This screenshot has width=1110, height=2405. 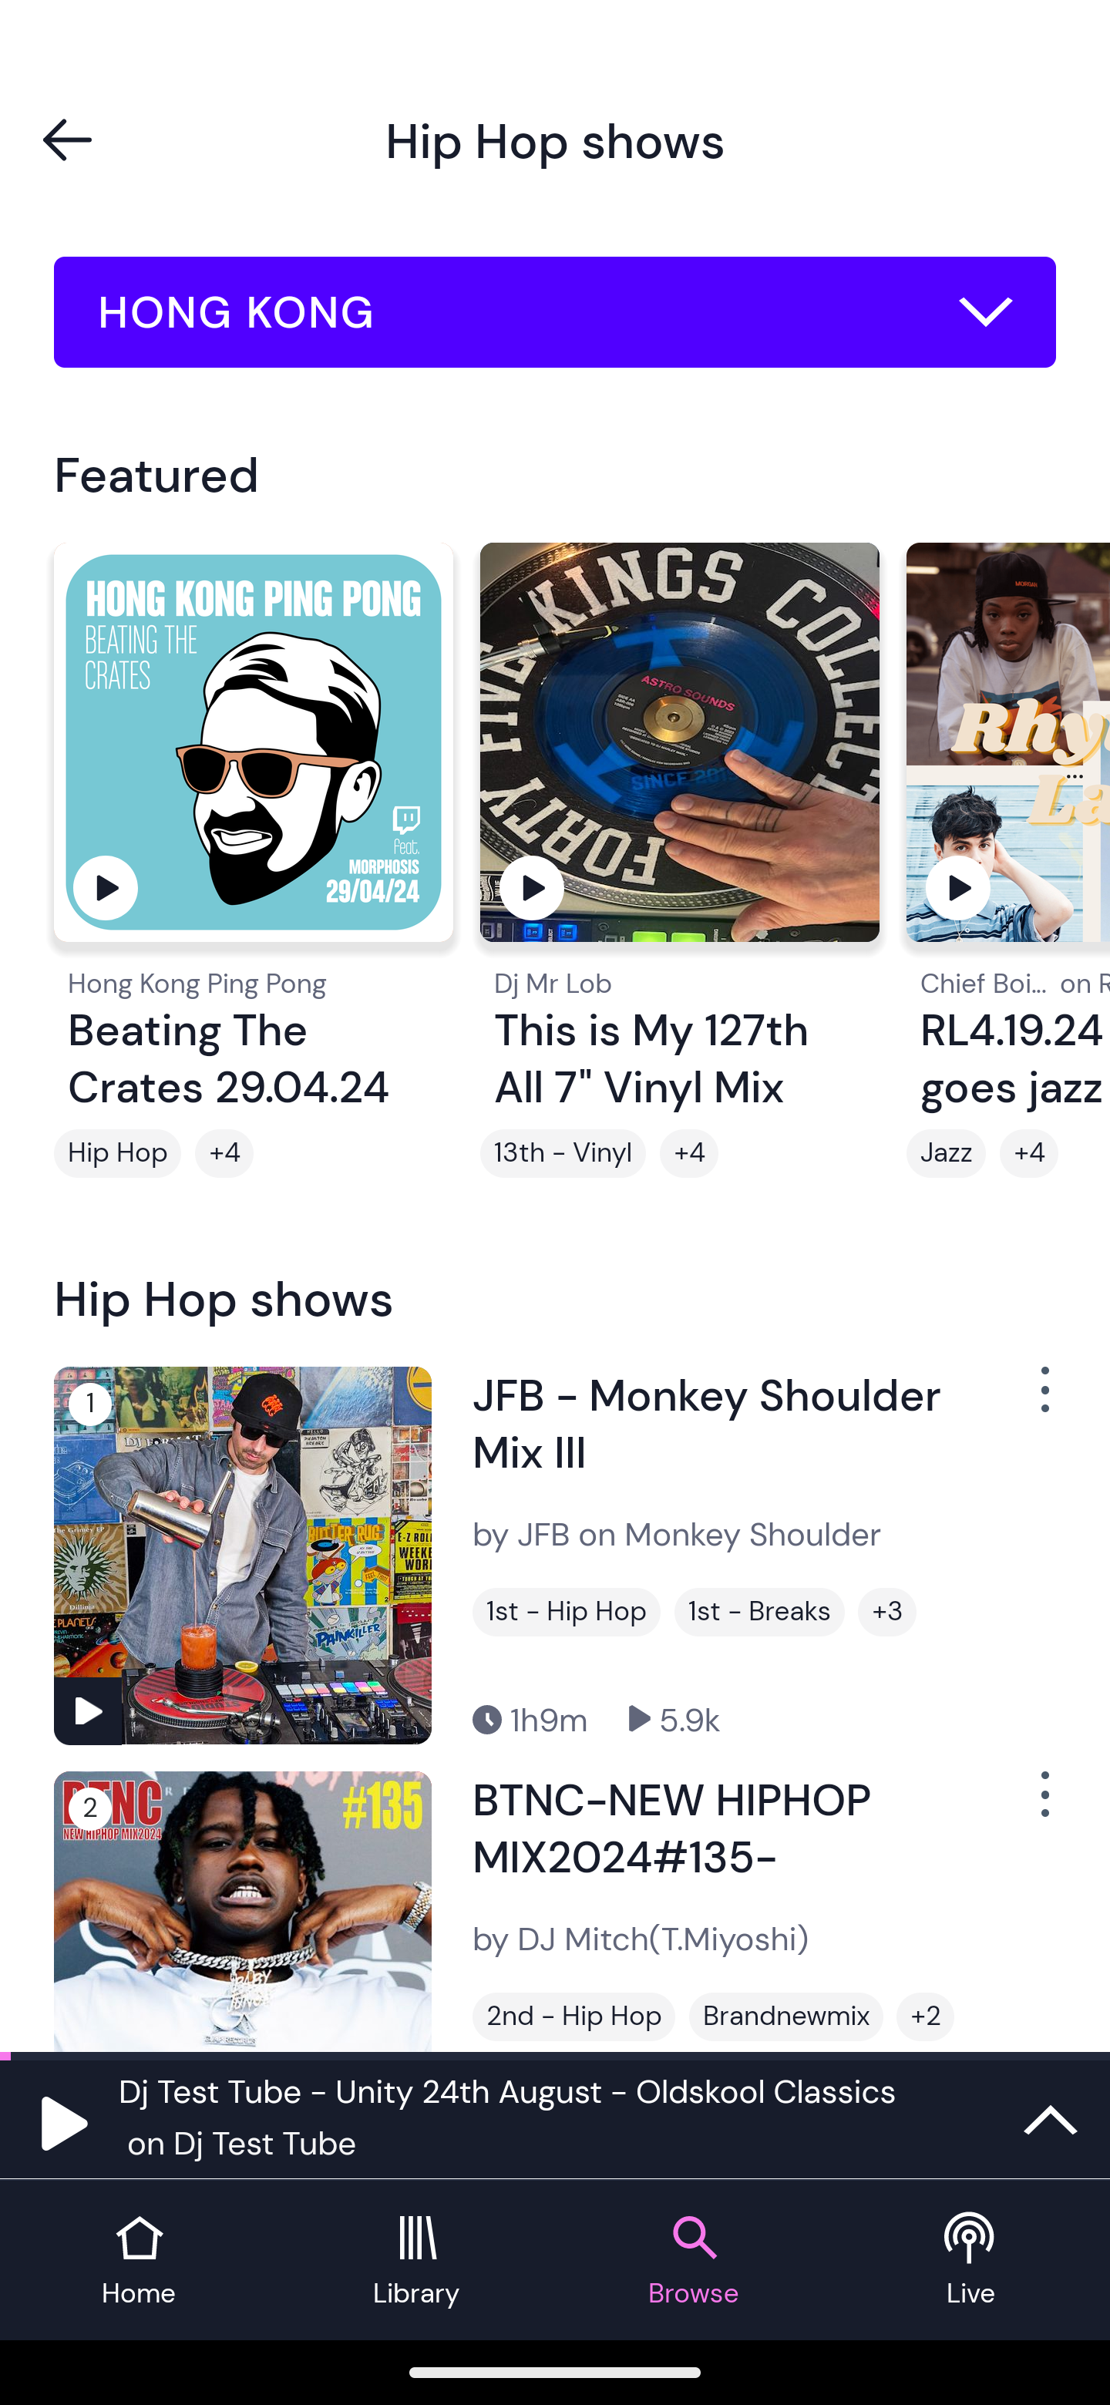 I want to click on 1st - Hip Hop, so click(x=566, y=1611).